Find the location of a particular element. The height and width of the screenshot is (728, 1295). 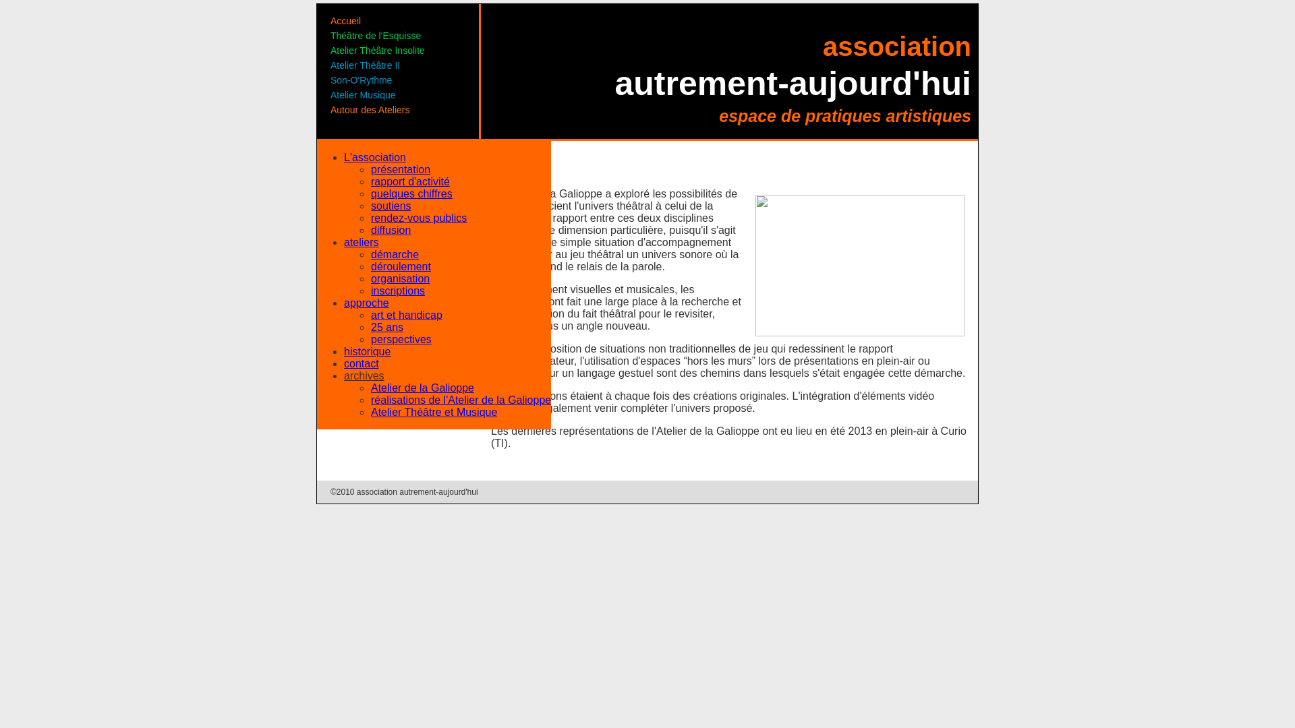

approche is located at coordinates (367, 303).